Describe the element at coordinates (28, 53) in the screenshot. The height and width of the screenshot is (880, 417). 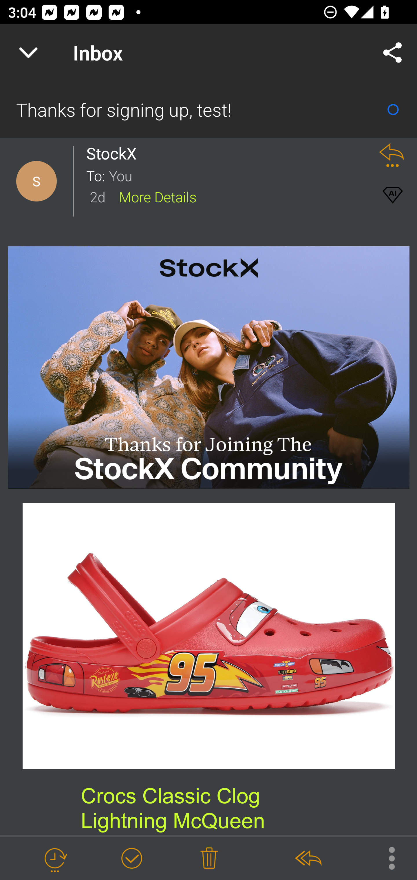
I see `Navigate up` at that location.